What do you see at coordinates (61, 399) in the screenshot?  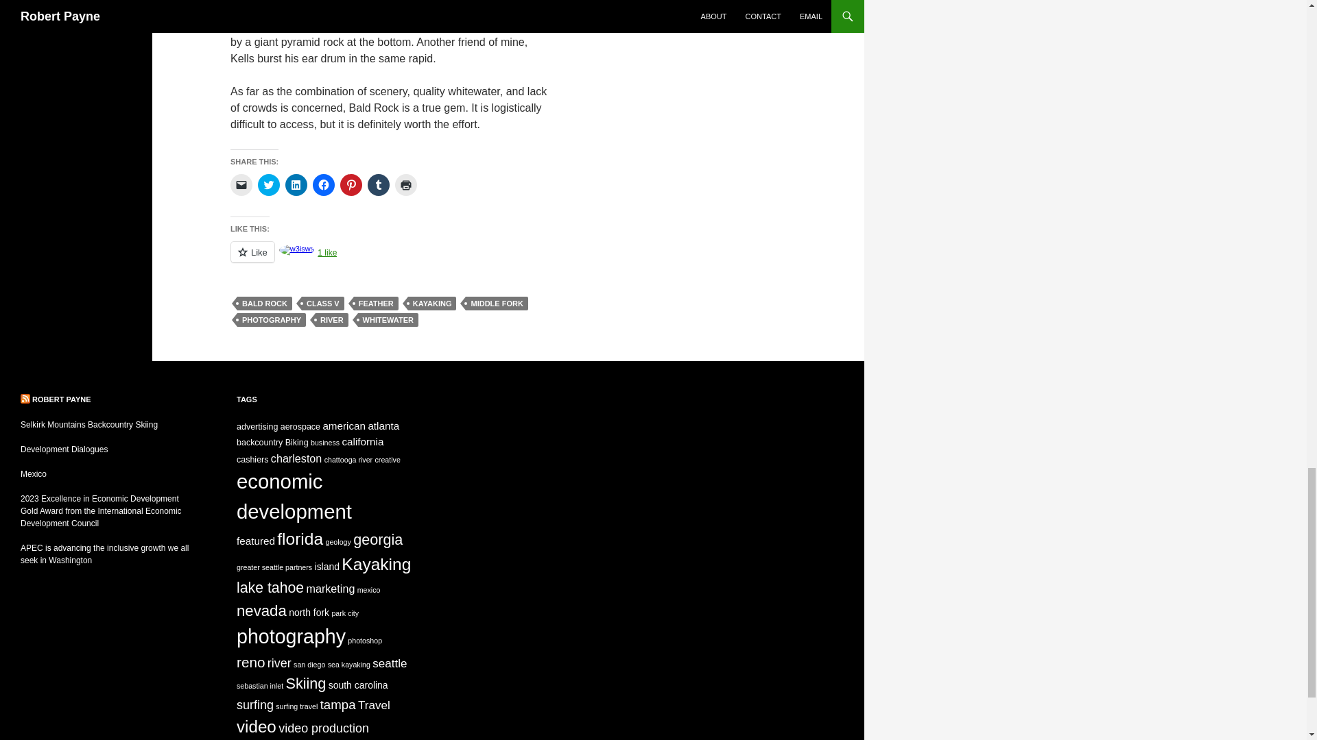 I see `ROBERT PAYNE` at bounding box center [61, 399].